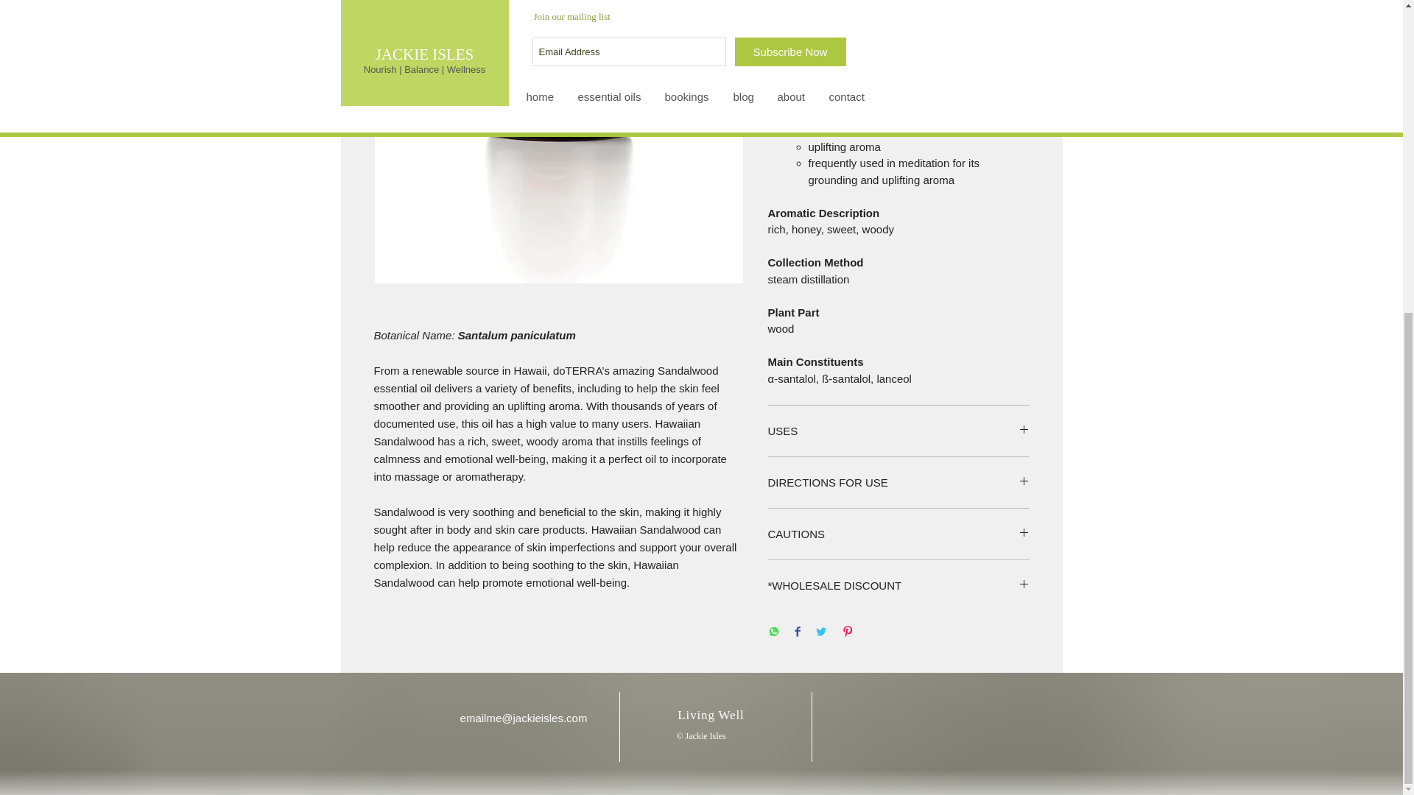  I want to click on DIRECTIONS FOR USE, so click(898, 482).